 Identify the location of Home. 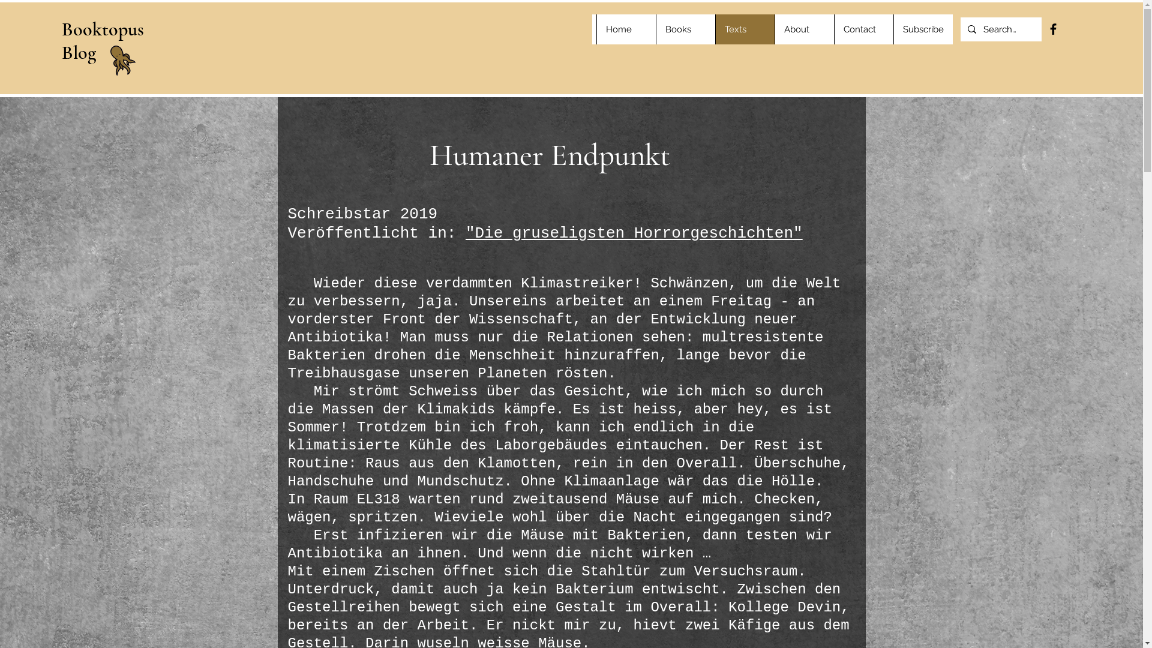
(626, 29).